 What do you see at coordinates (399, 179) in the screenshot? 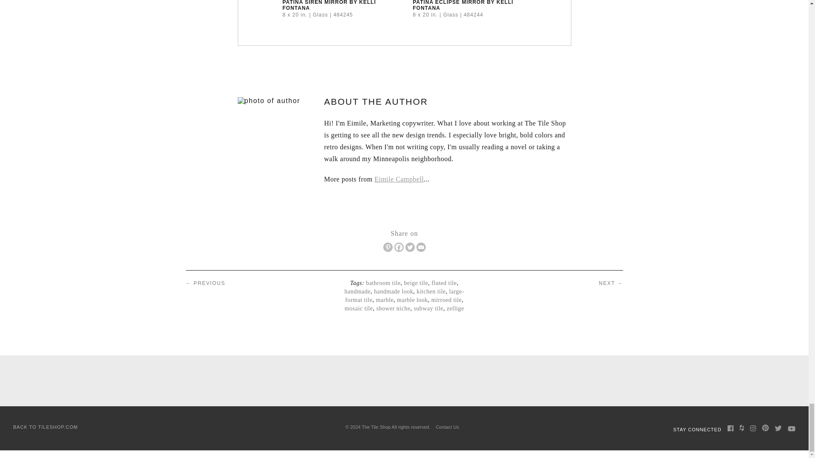
I see `Posts by Eimile Campbell` at bounding box center [399, 179].